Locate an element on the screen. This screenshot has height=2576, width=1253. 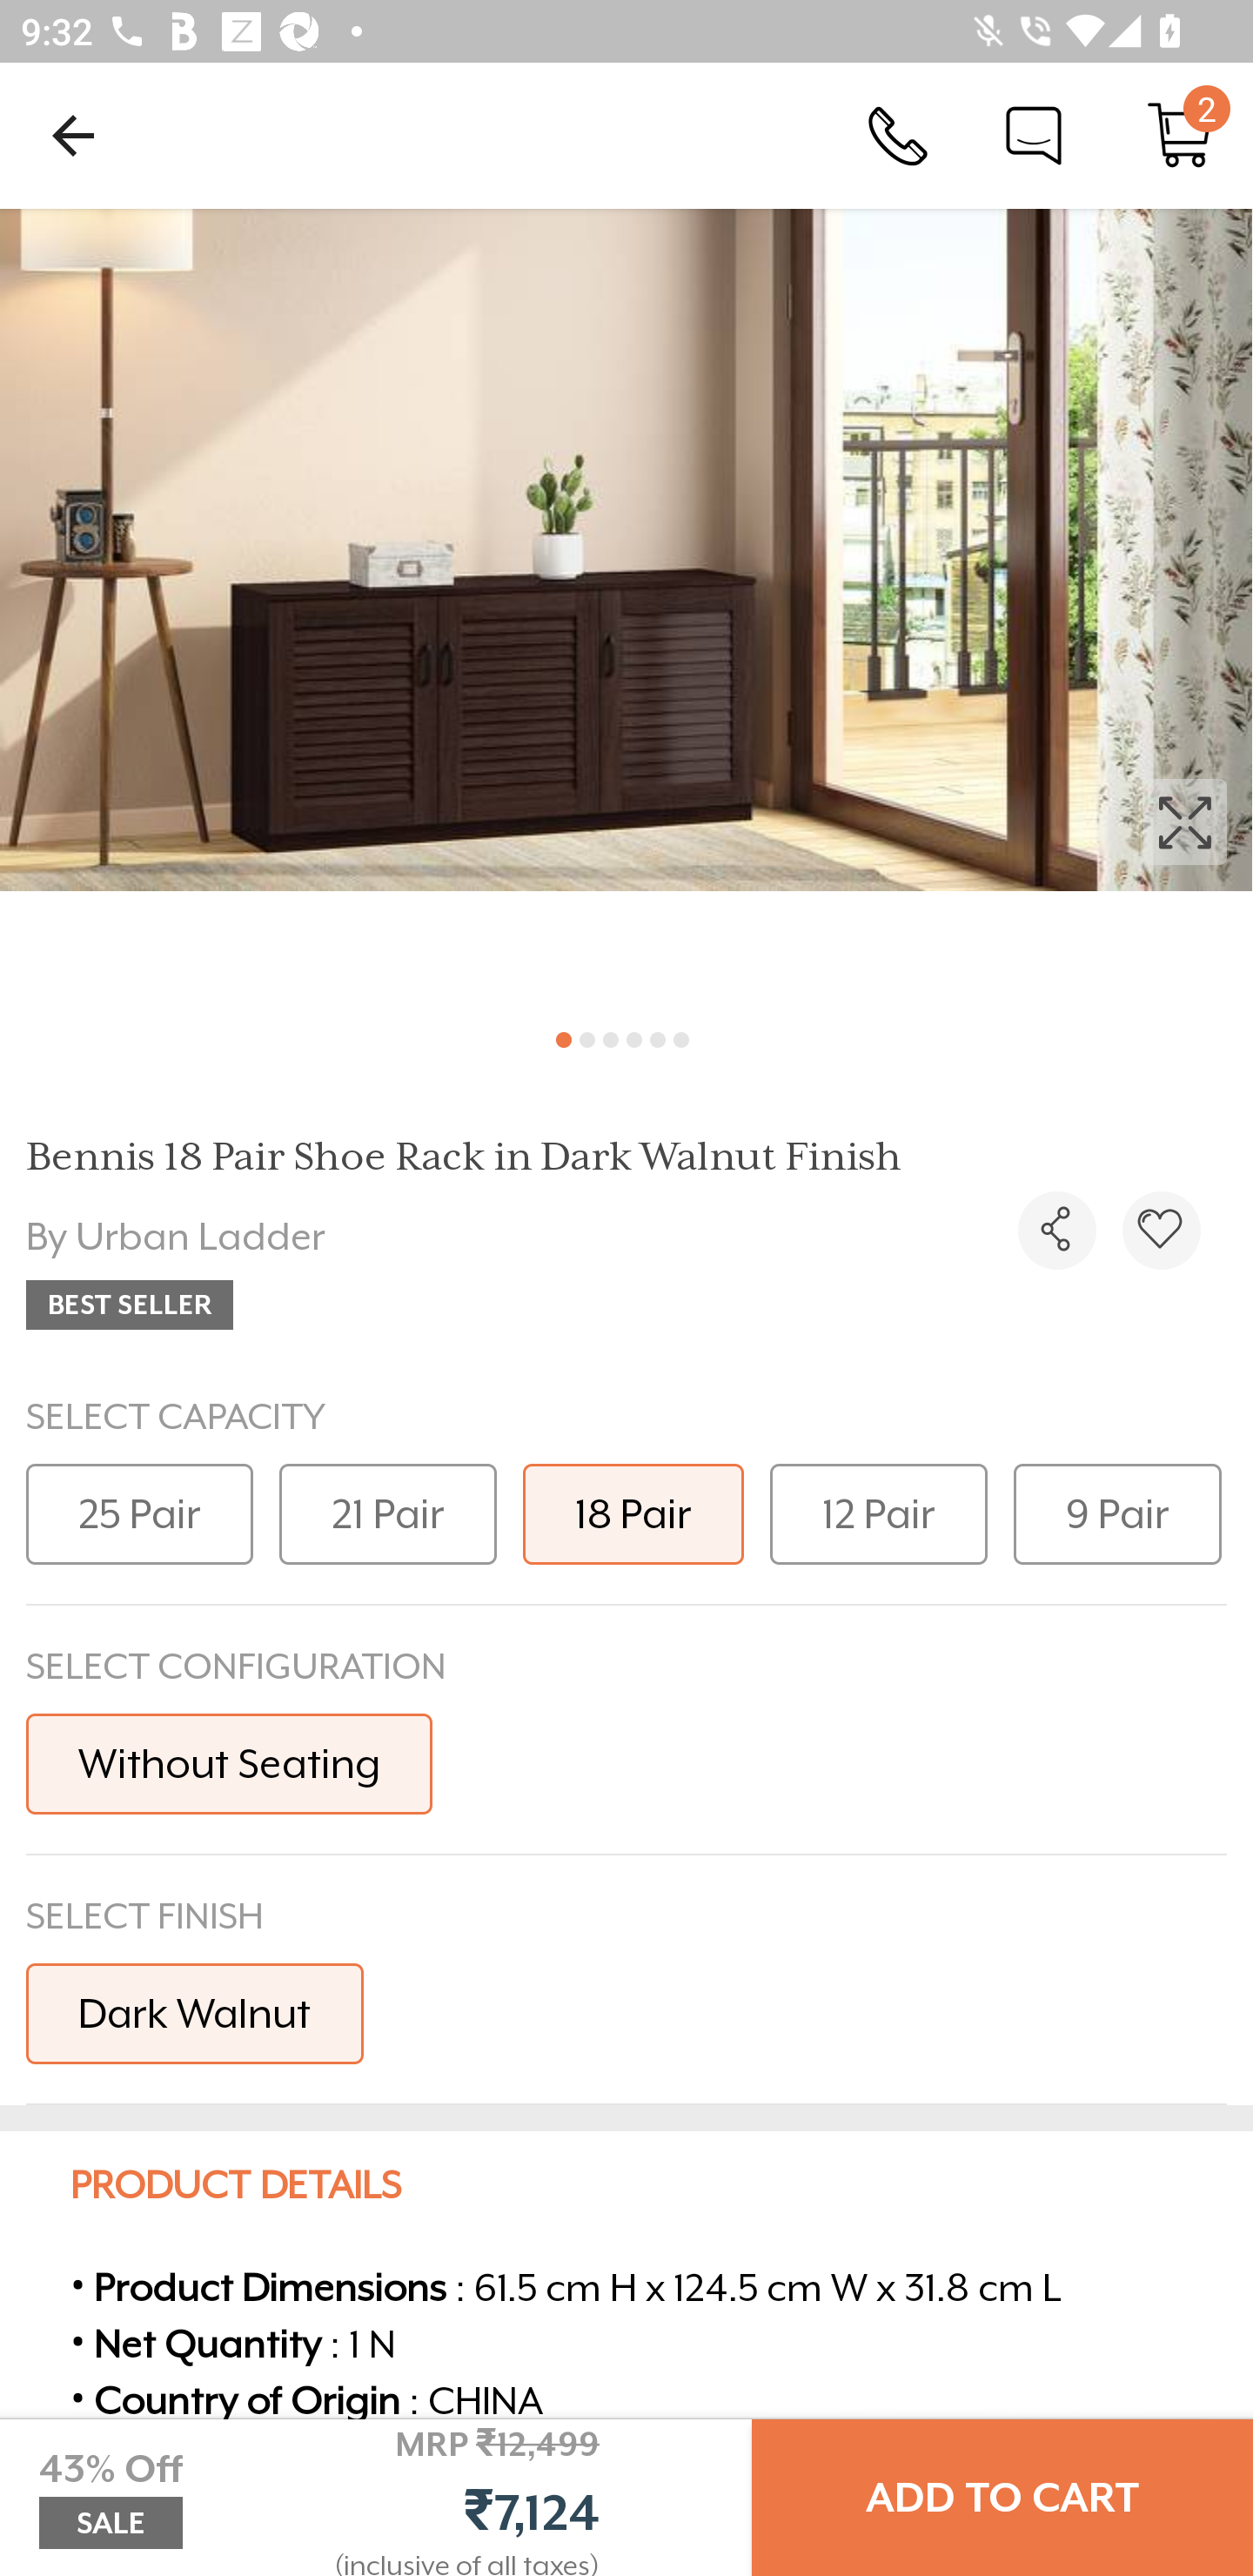
18 Pair is located at coordinates (633, 1513).